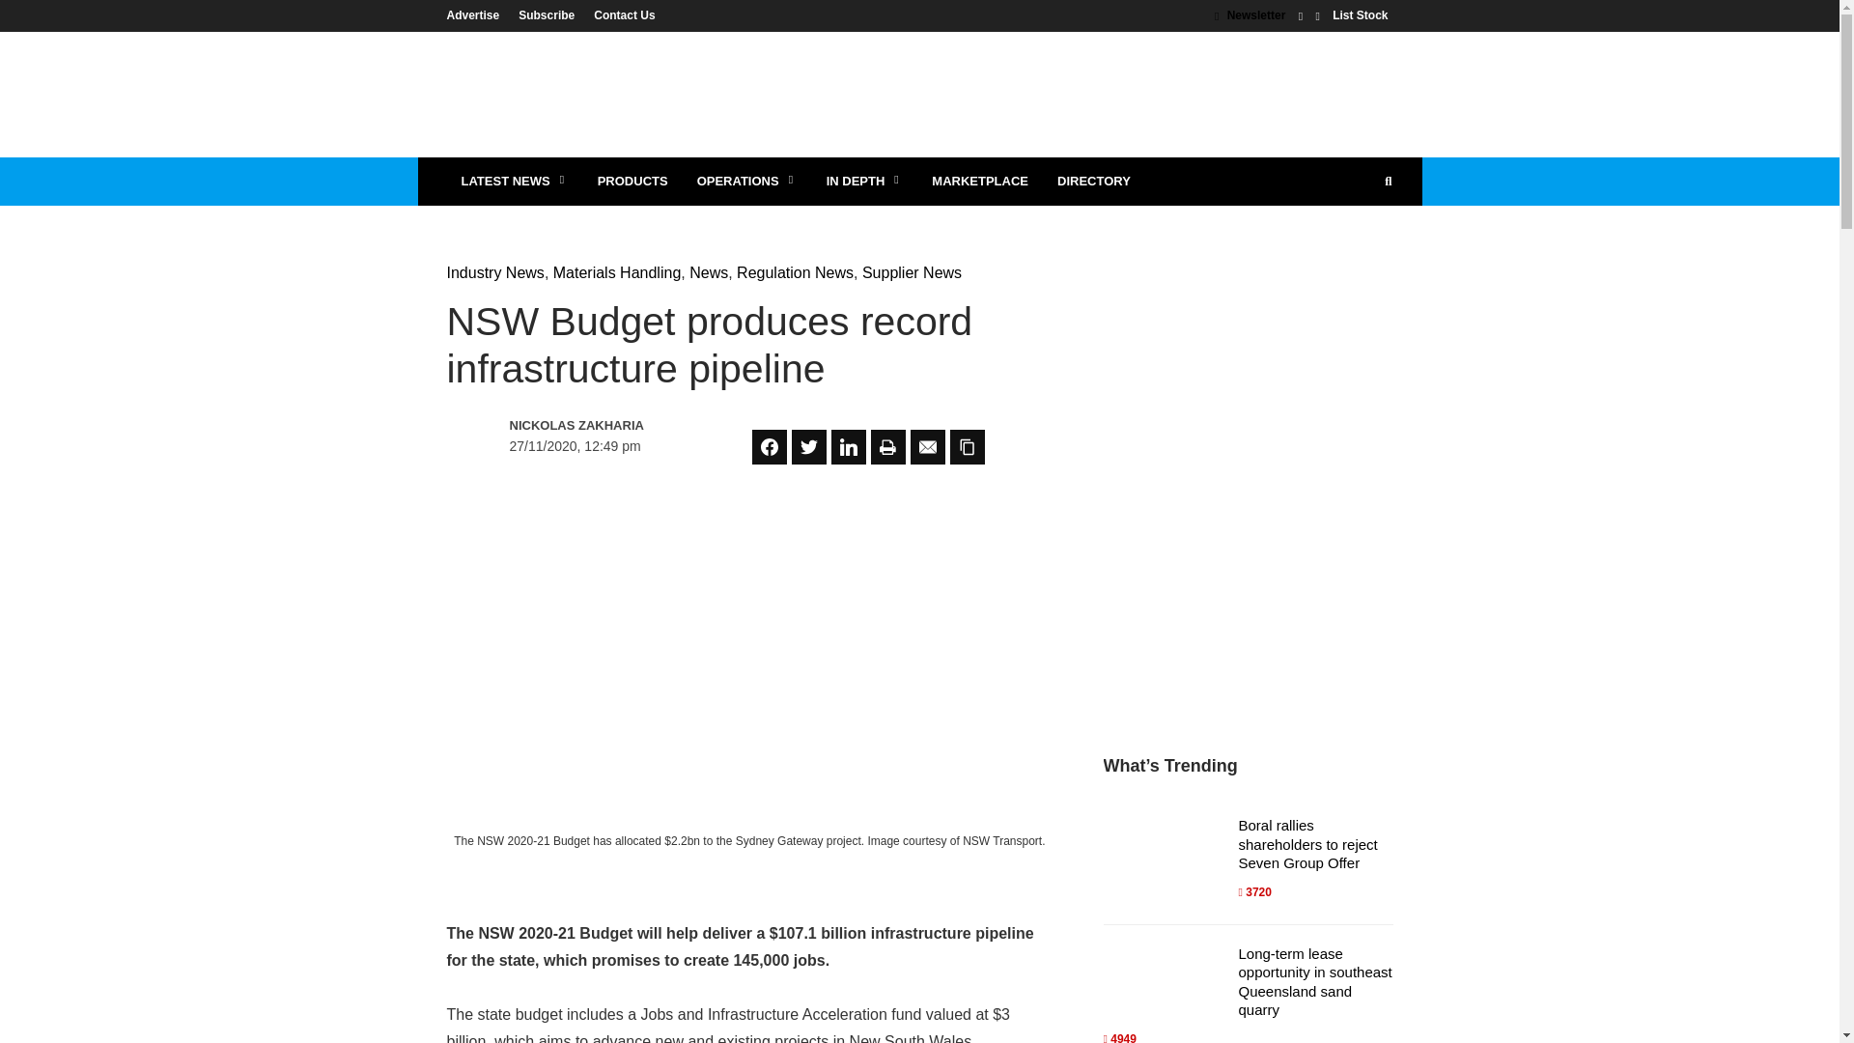  I want to click on News, so click(709, 272).